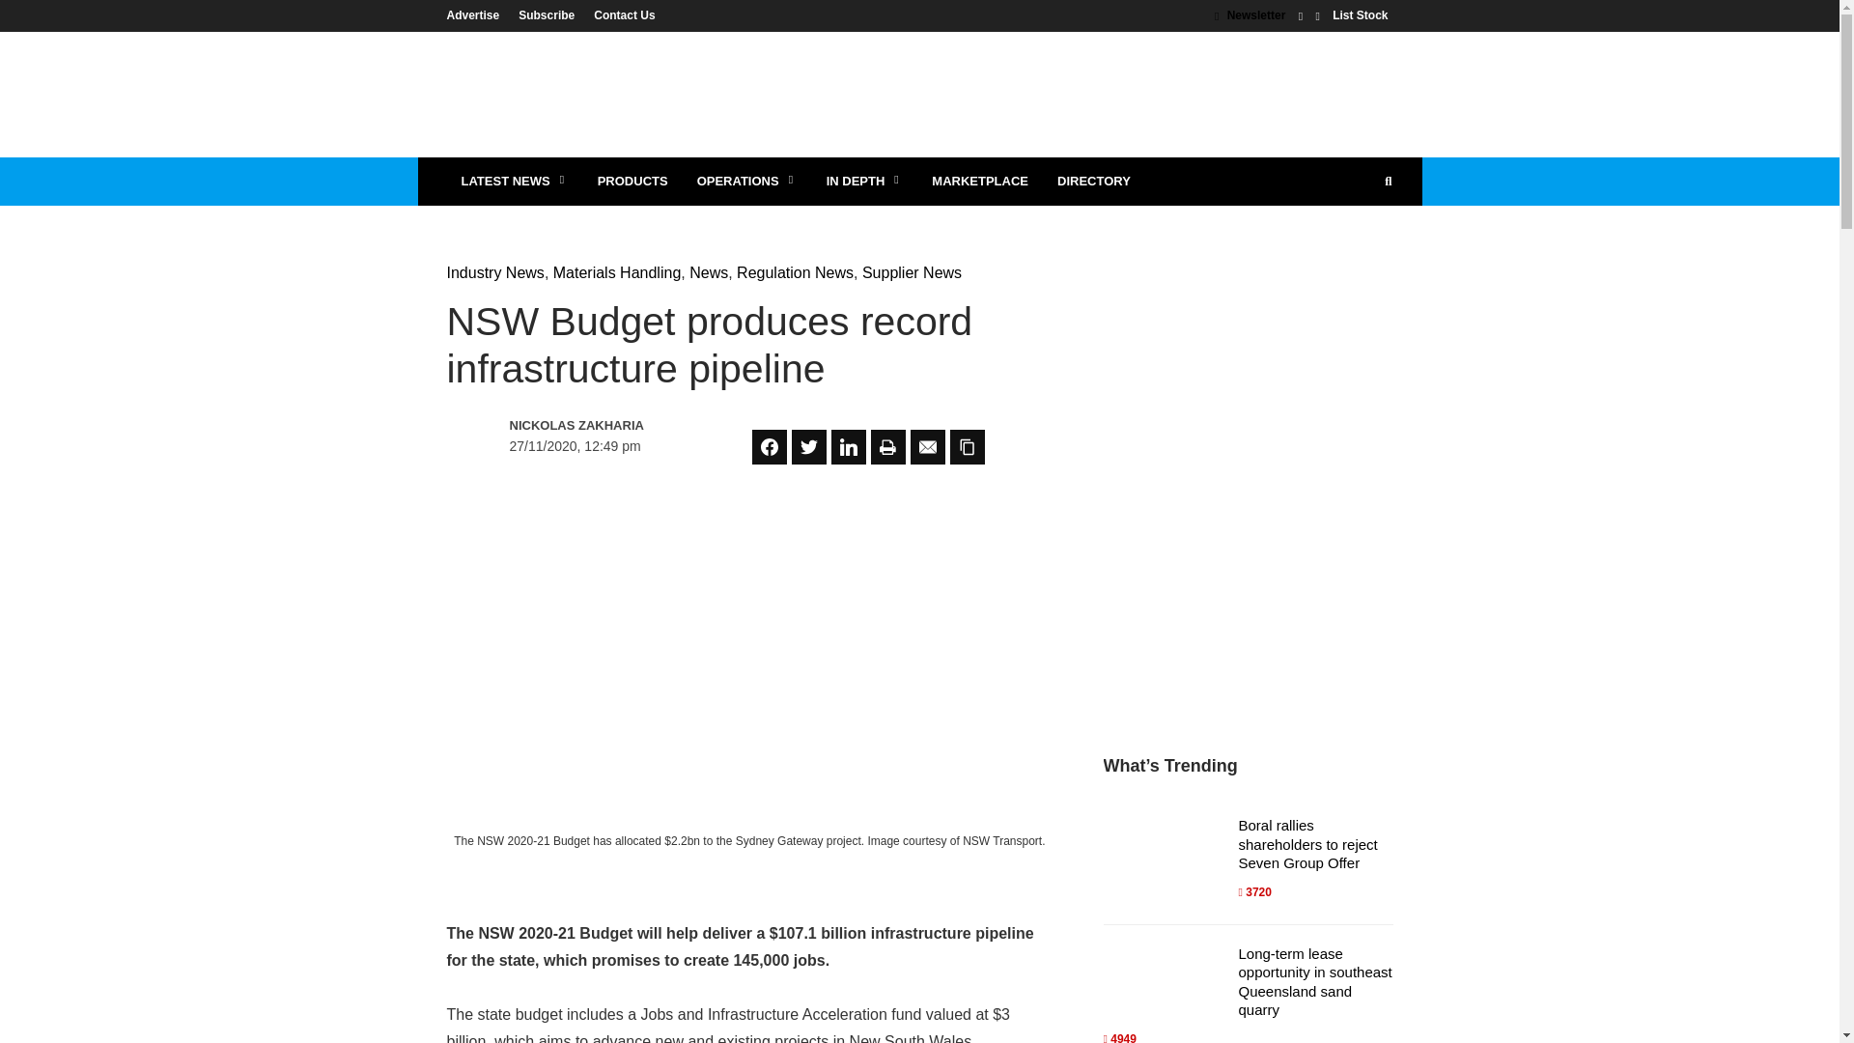  I want to click on News, so click(709, 272).